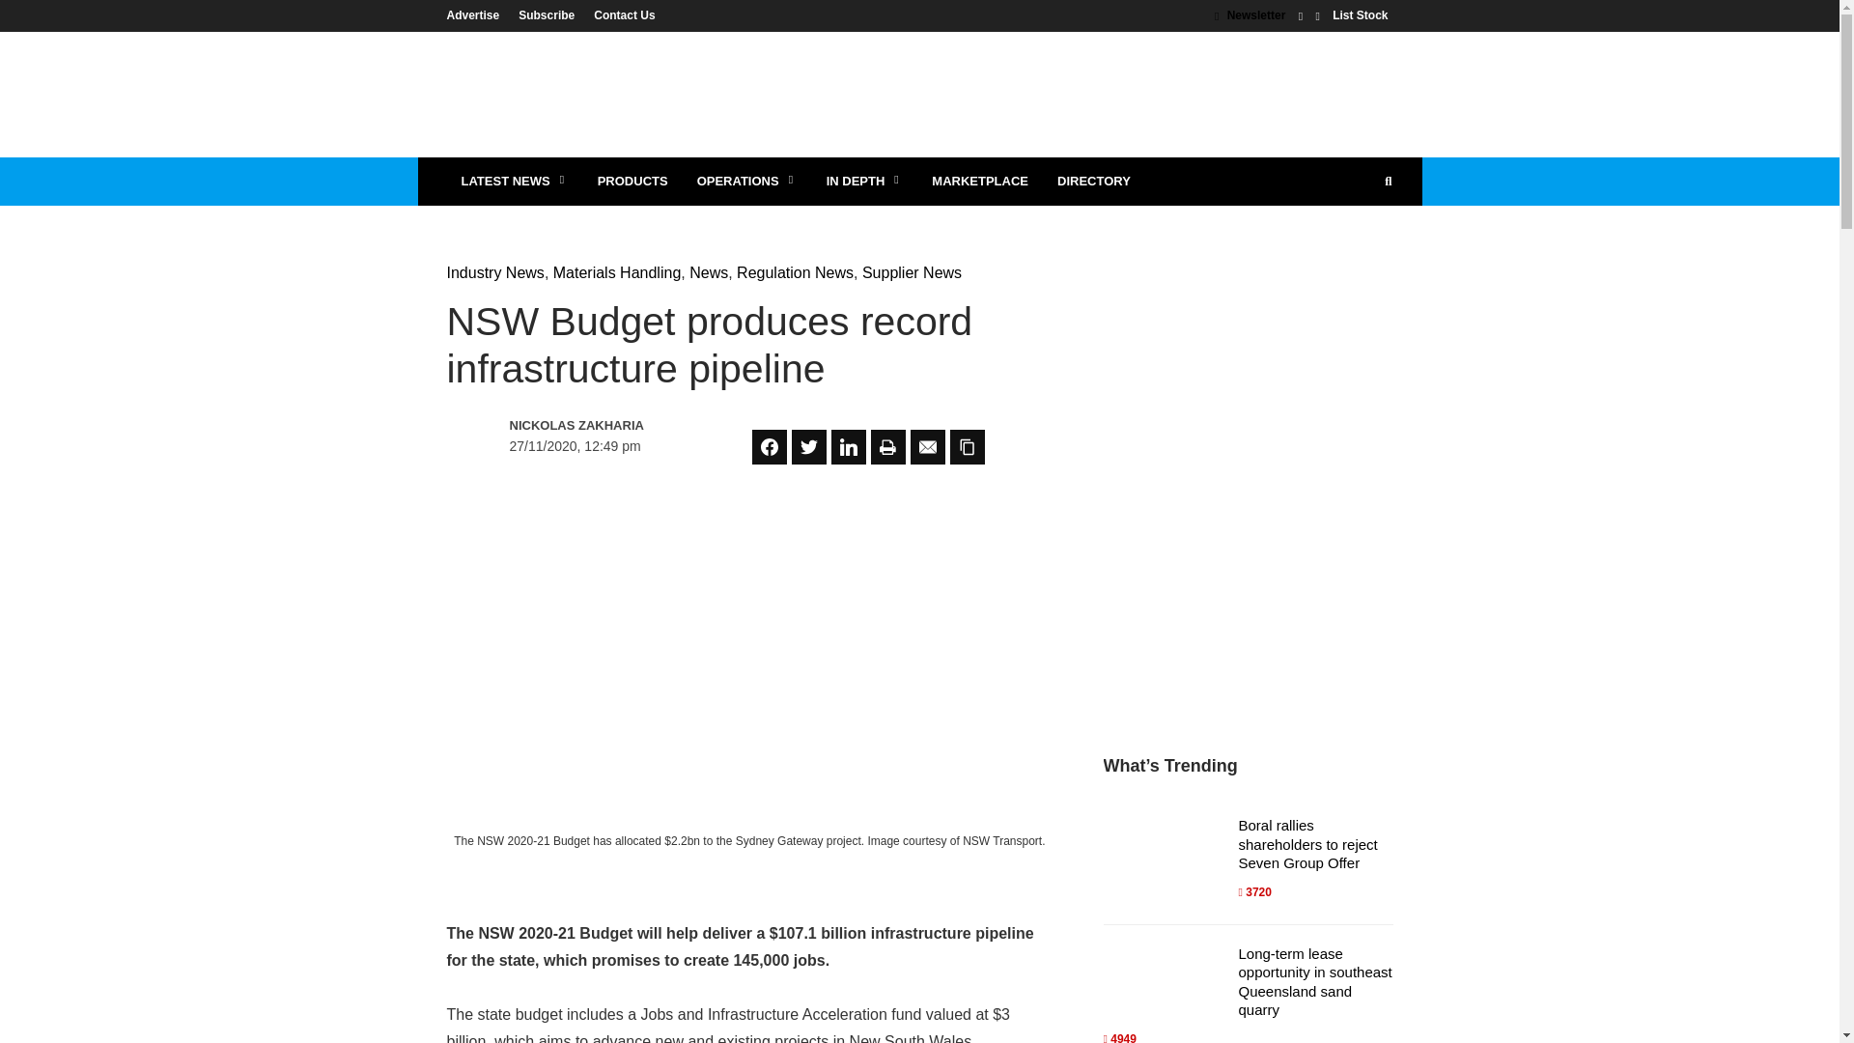  I want to click on News, so click(709, 272).